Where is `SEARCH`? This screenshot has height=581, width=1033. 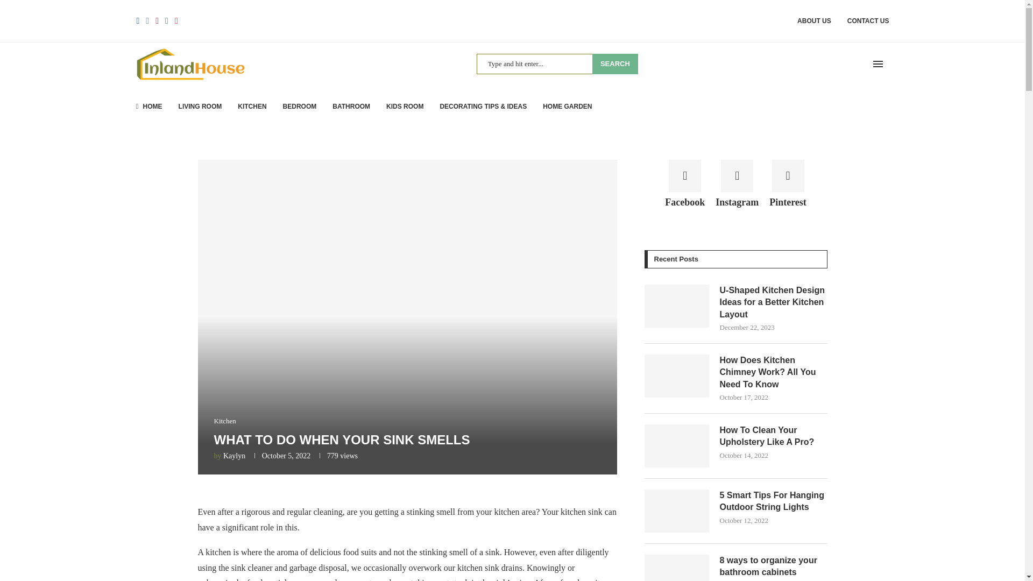 SEARCH is located at coordinates (615, 64).